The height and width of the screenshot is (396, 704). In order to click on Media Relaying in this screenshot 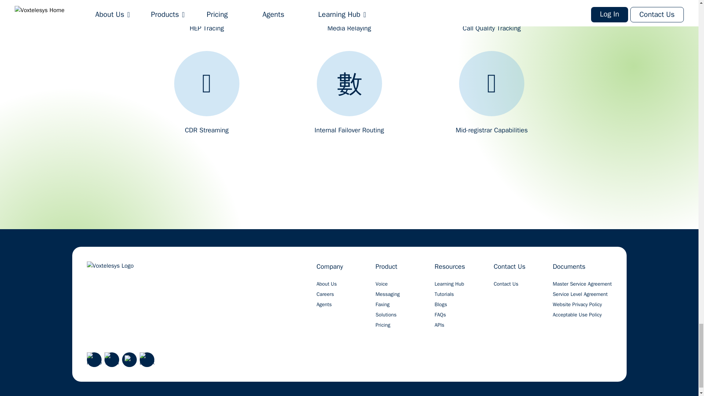, I will do `click(349, 16)`.